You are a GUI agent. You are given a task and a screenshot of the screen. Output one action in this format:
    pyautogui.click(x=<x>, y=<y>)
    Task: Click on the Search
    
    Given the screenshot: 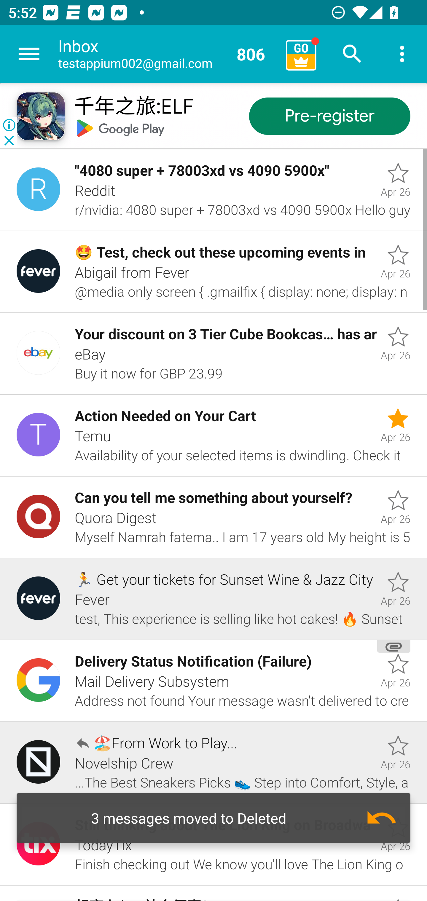 What is the action you would take?
    pyautogui.click(x=352, y=54)
    